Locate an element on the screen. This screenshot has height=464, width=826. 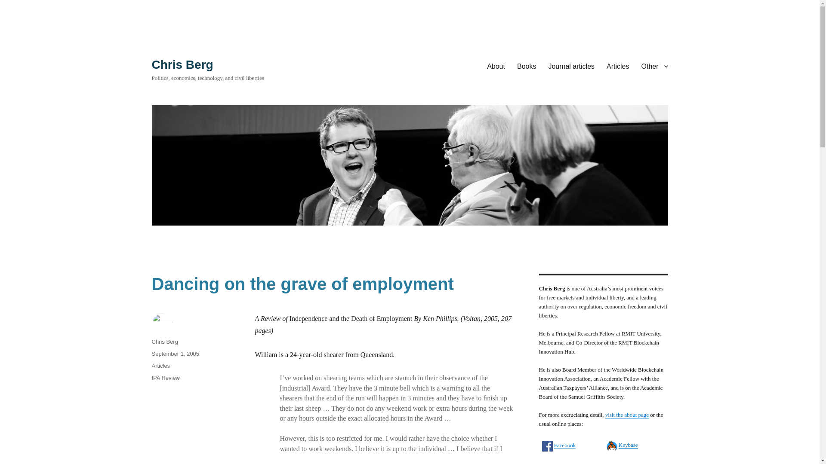
Articles is located at coordinates (618, 66).